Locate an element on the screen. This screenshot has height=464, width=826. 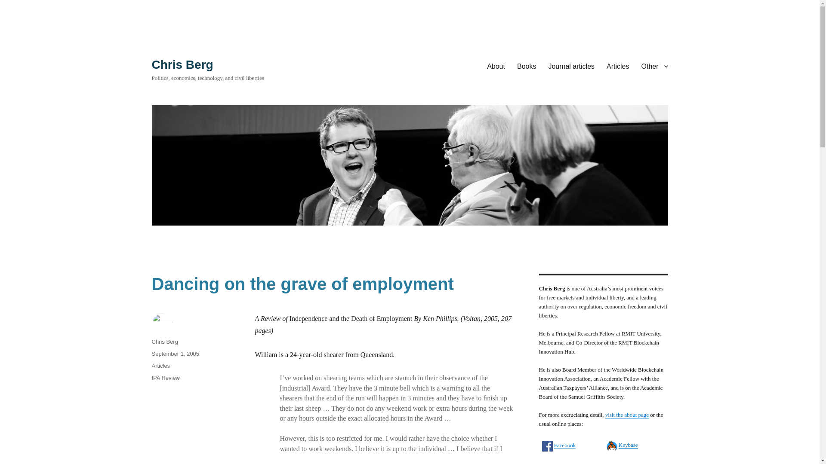
Articles is located at coordinates (618, 66).